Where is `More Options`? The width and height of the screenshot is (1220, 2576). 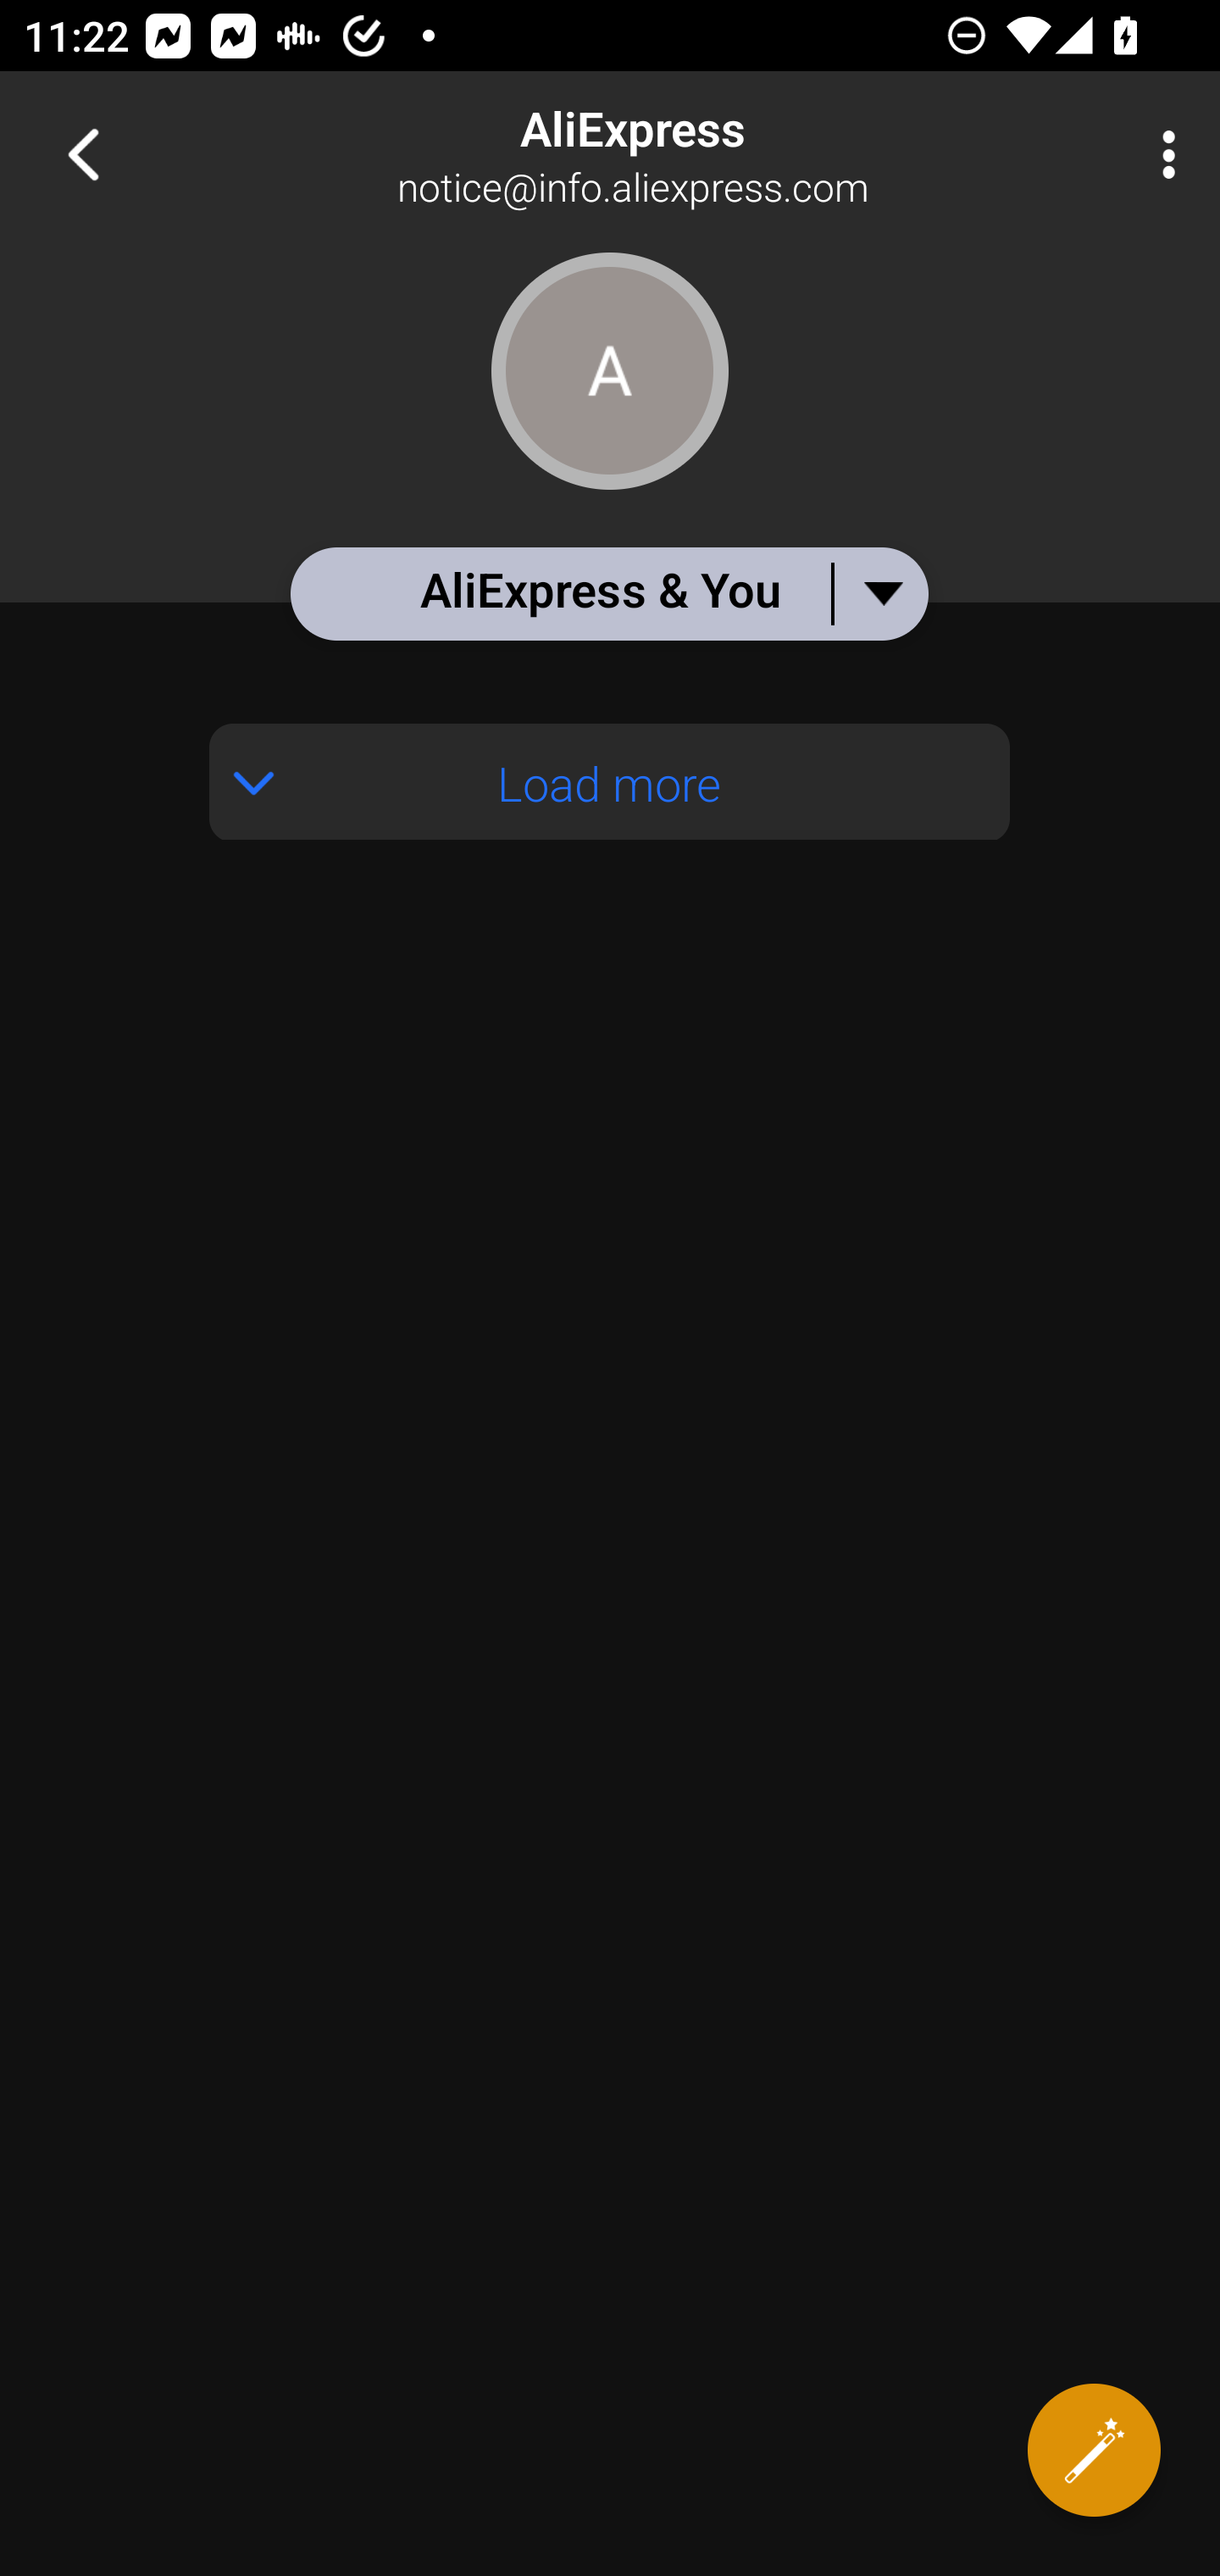
More Options is located at coordinates (1161, 154).